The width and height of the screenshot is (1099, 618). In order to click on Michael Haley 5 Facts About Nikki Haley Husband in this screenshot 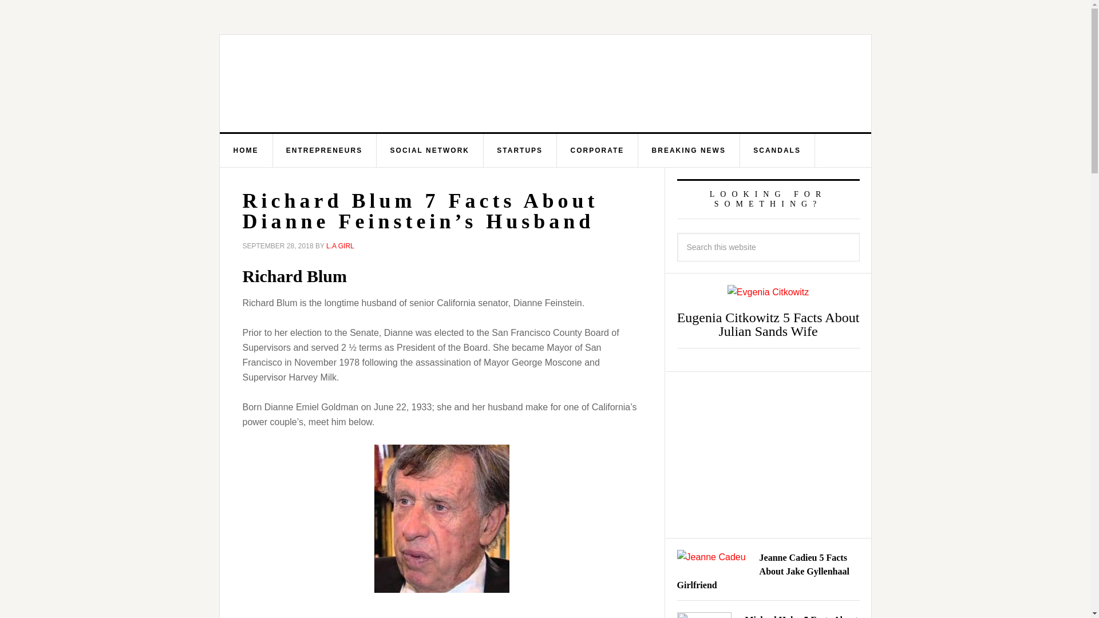, I will do `click(801, 616)`.